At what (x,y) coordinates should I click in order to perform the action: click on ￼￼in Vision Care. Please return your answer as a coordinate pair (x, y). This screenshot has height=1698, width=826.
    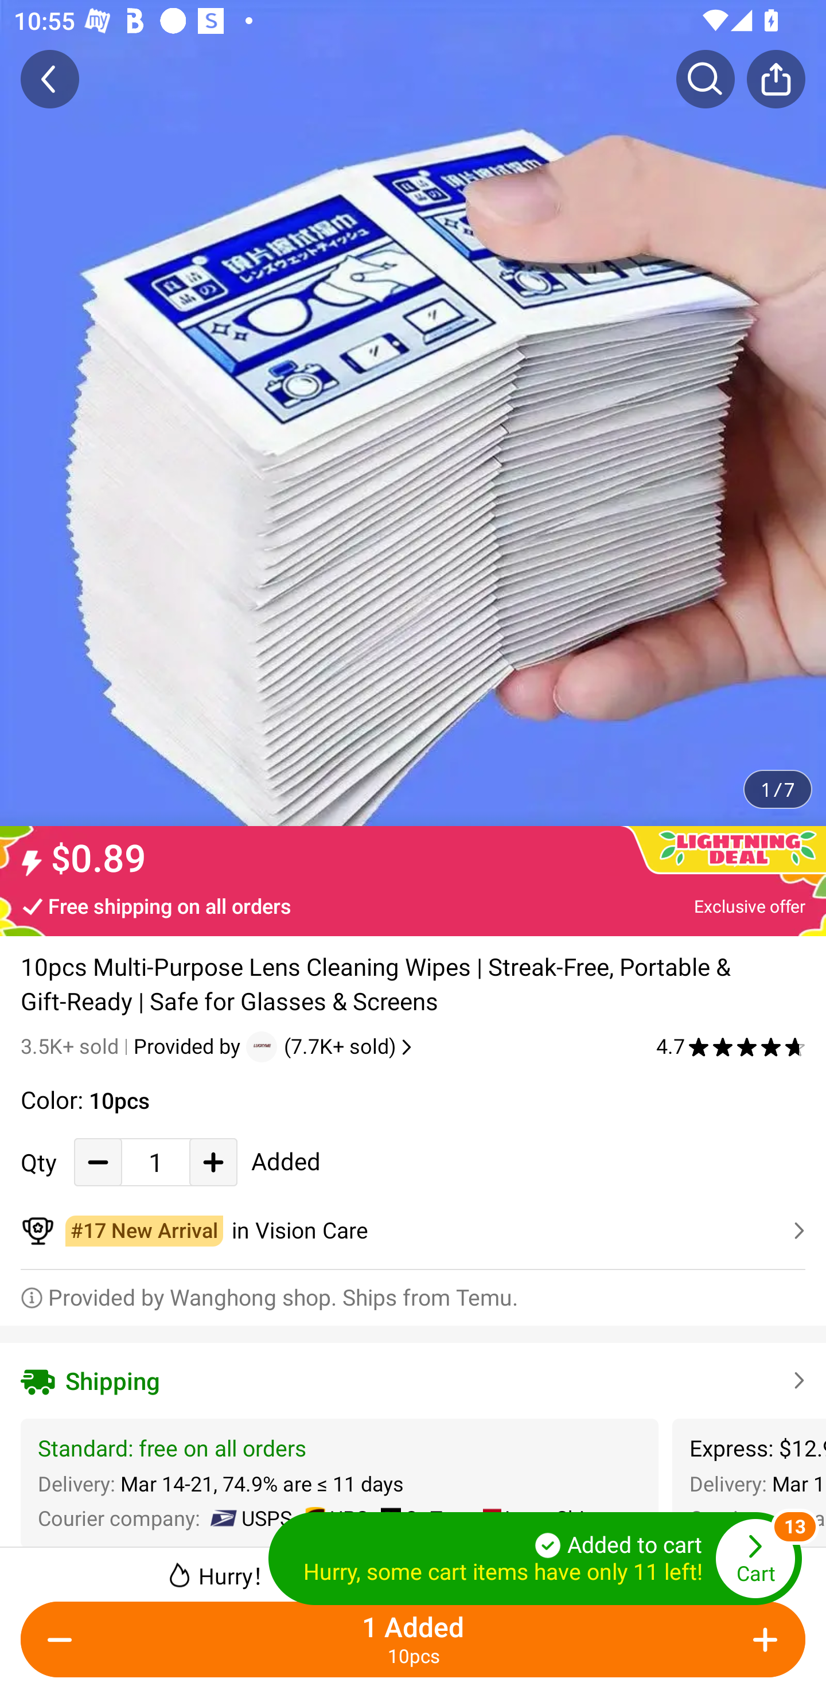
    Looking at the image, I should click on (413, 1231).